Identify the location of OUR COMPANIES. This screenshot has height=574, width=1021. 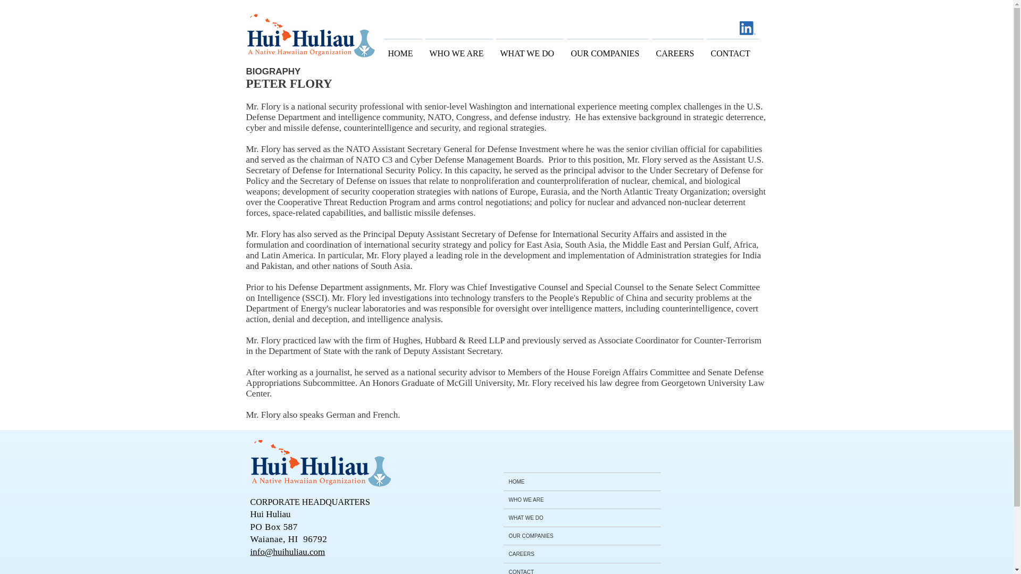
(582, 536).